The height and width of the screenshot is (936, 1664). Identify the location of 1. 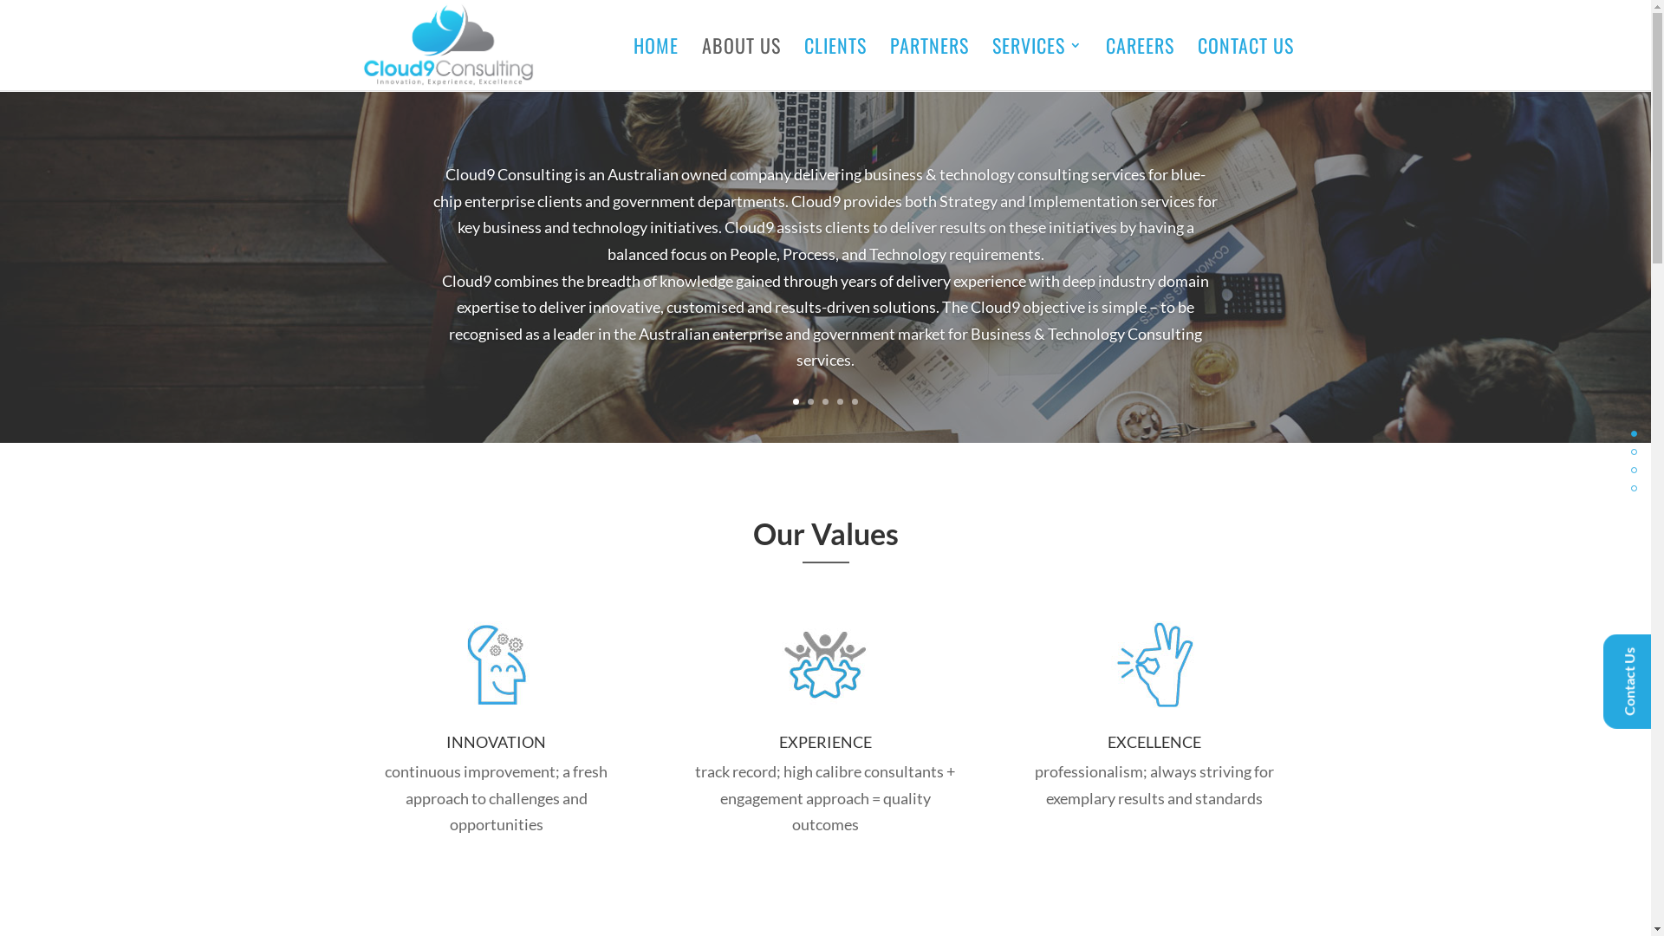
(1635, 452).